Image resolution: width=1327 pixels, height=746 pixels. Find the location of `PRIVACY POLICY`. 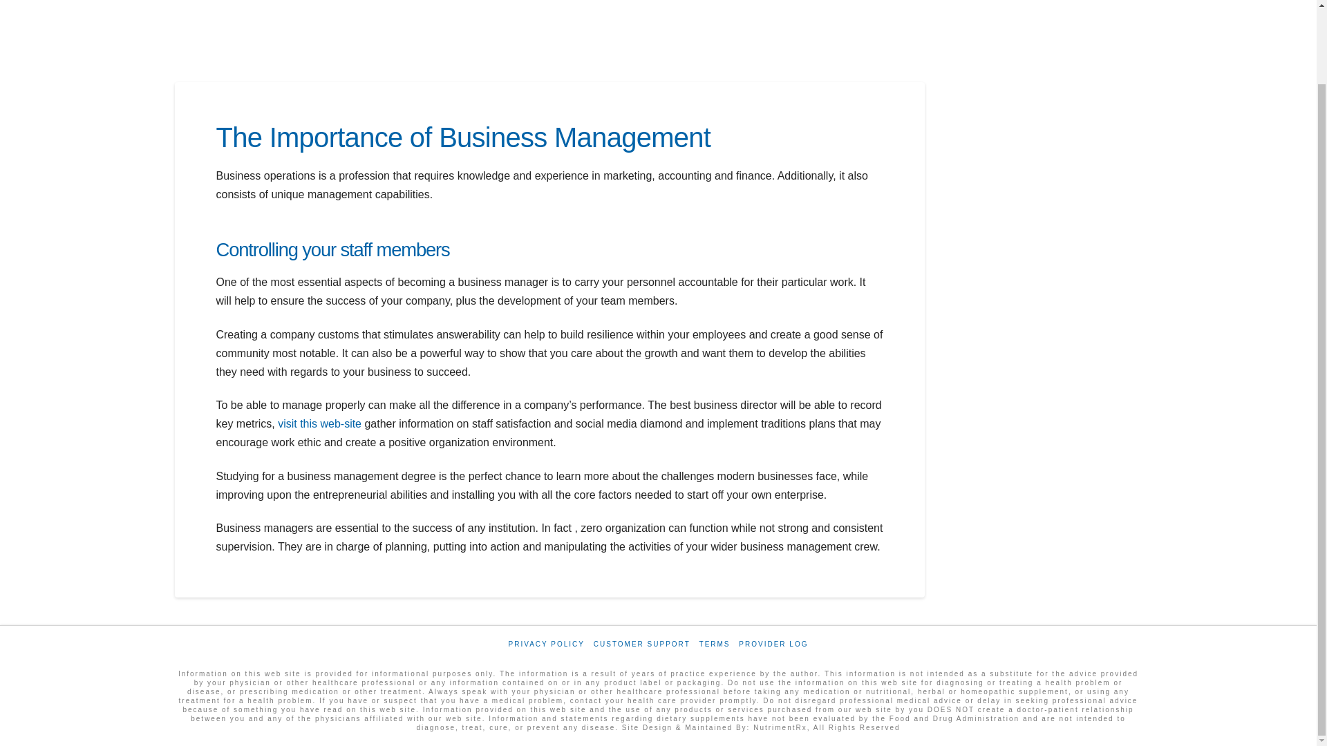

PRIVACY POLICY is located at coordinates (546, 644).